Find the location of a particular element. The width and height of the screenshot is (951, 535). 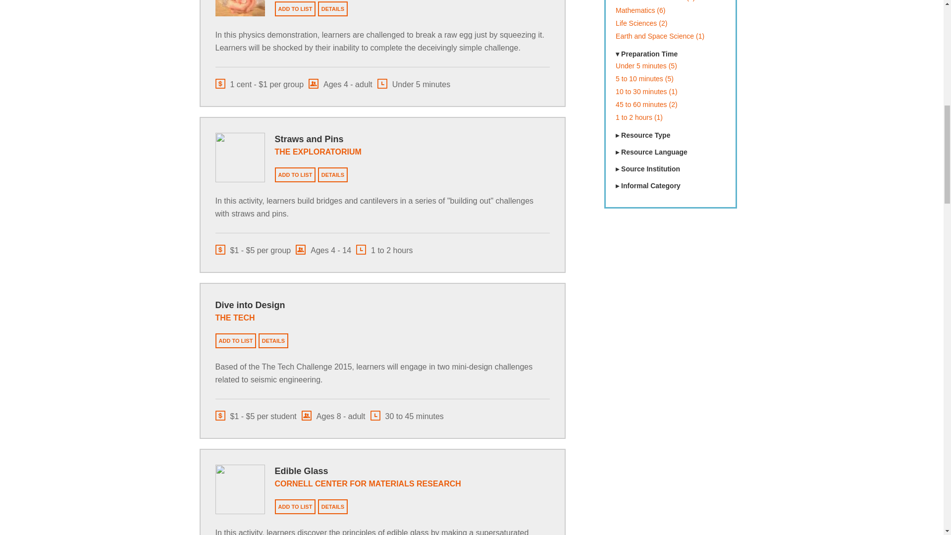

Estimated materials cost is located at coordinates (259, 83).